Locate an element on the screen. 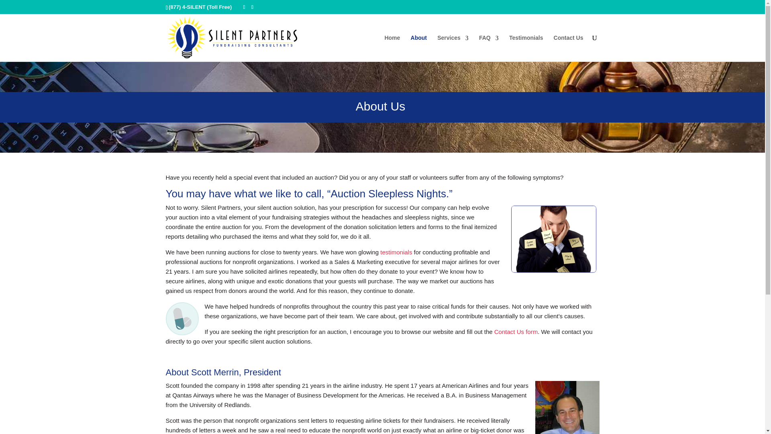 This screenshot has width=771, height=434. Contact Us form is located at coordinates (516, 331).